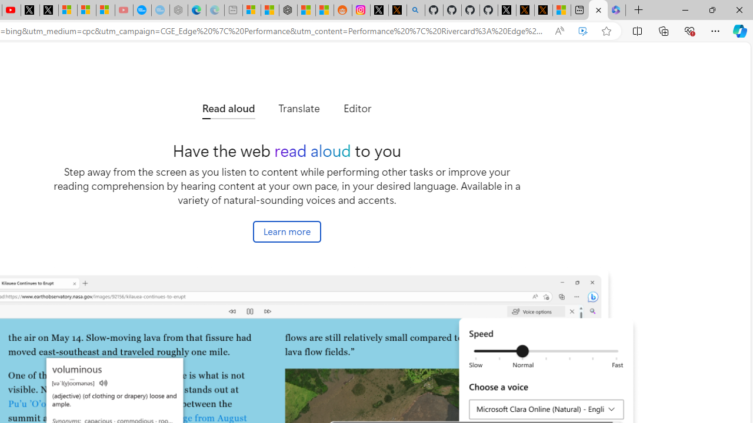  Describe the element at coordinates (598, 11) in the screenshot. I see `Welcome to Microsoft Edge` at that location.